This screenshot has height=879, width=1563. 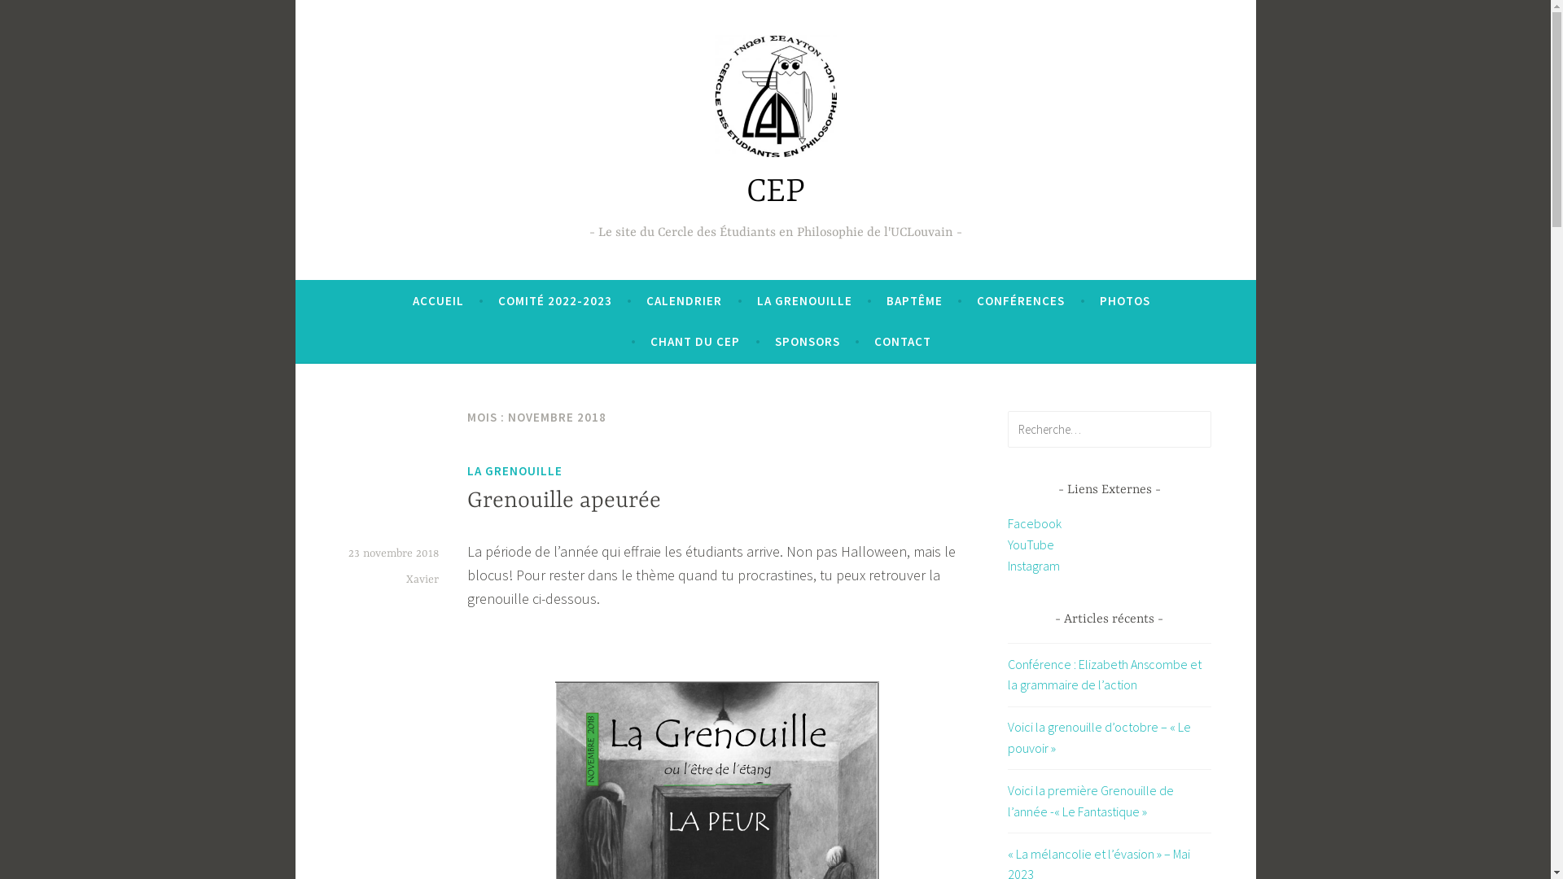 What do you see at coordinates (804, 301) in the screenshot?
I see `LA GRENOUILLE` at bounding box center [804, 301].